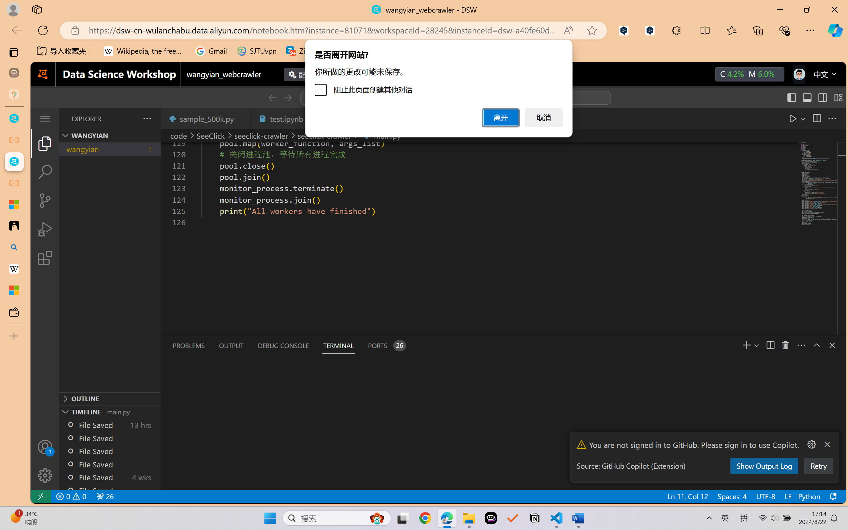 The image size is (848, 530). What do you see at coordinates (818, 466) in the screenshot?
I see `Retry` at bounding box center [818, 466].